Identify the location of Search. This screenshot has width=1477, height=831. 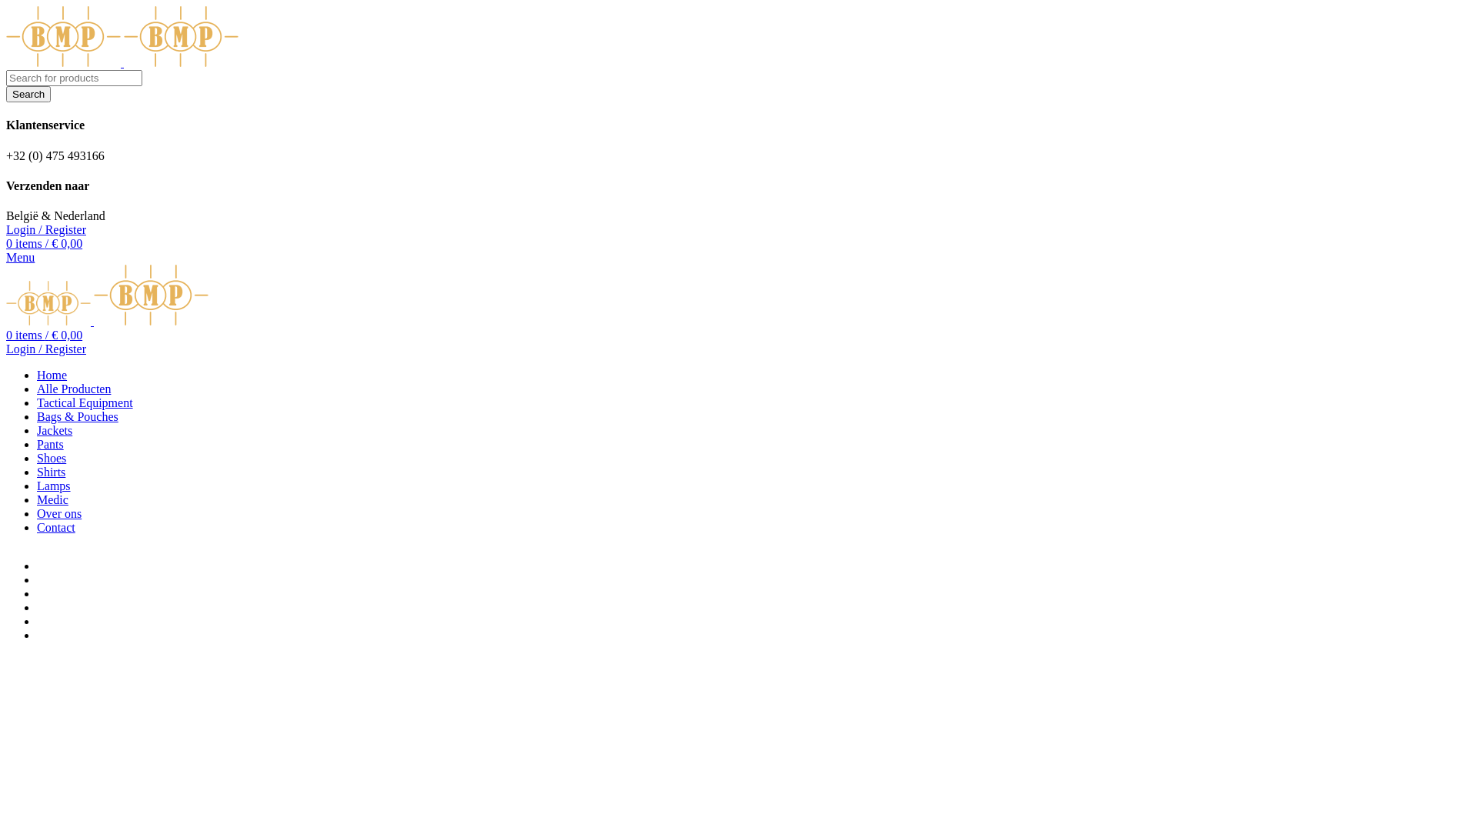
(28, 94).